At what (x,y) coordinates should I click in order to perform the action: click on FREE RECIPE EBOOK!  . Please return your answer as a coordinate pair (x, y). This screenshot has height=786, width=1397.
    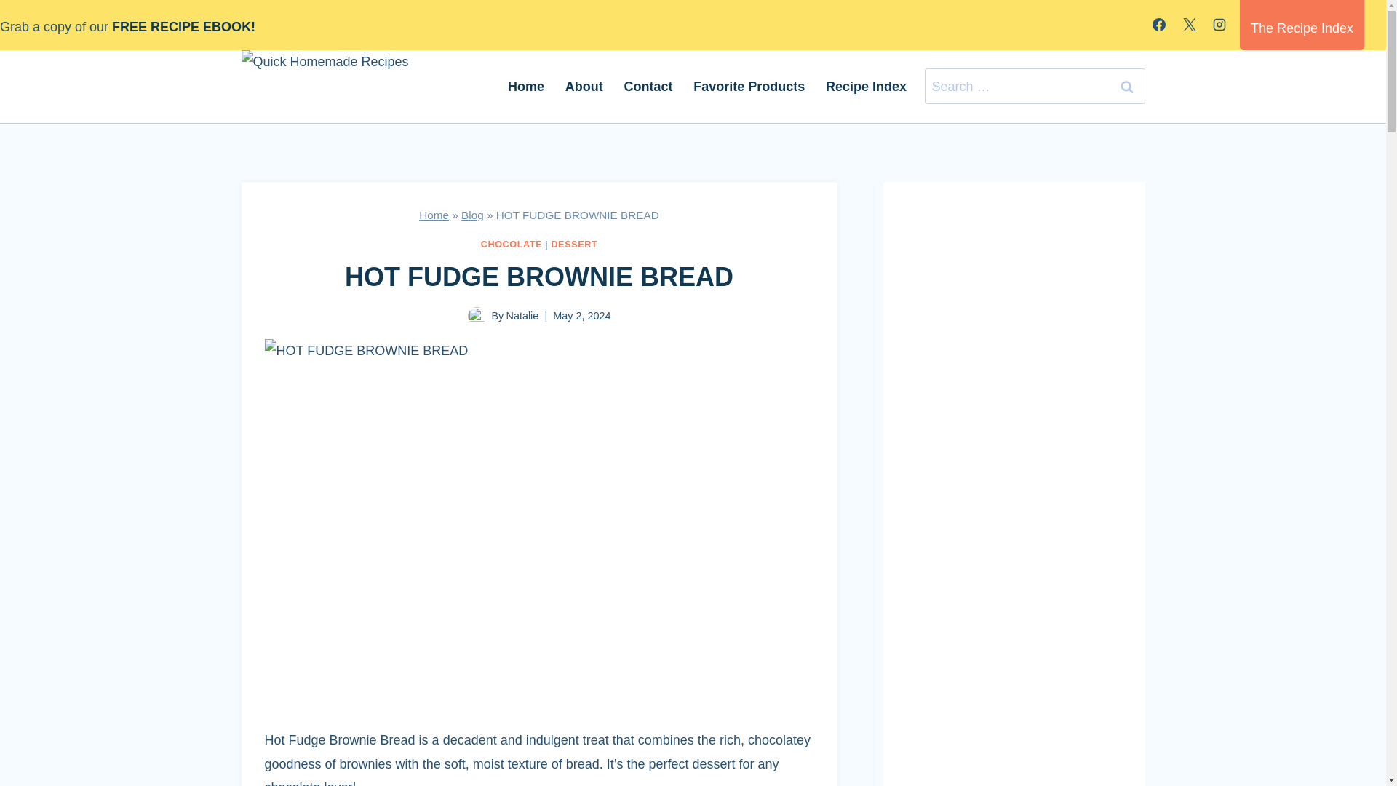
    Looking at the image, I should click on (186, 27).